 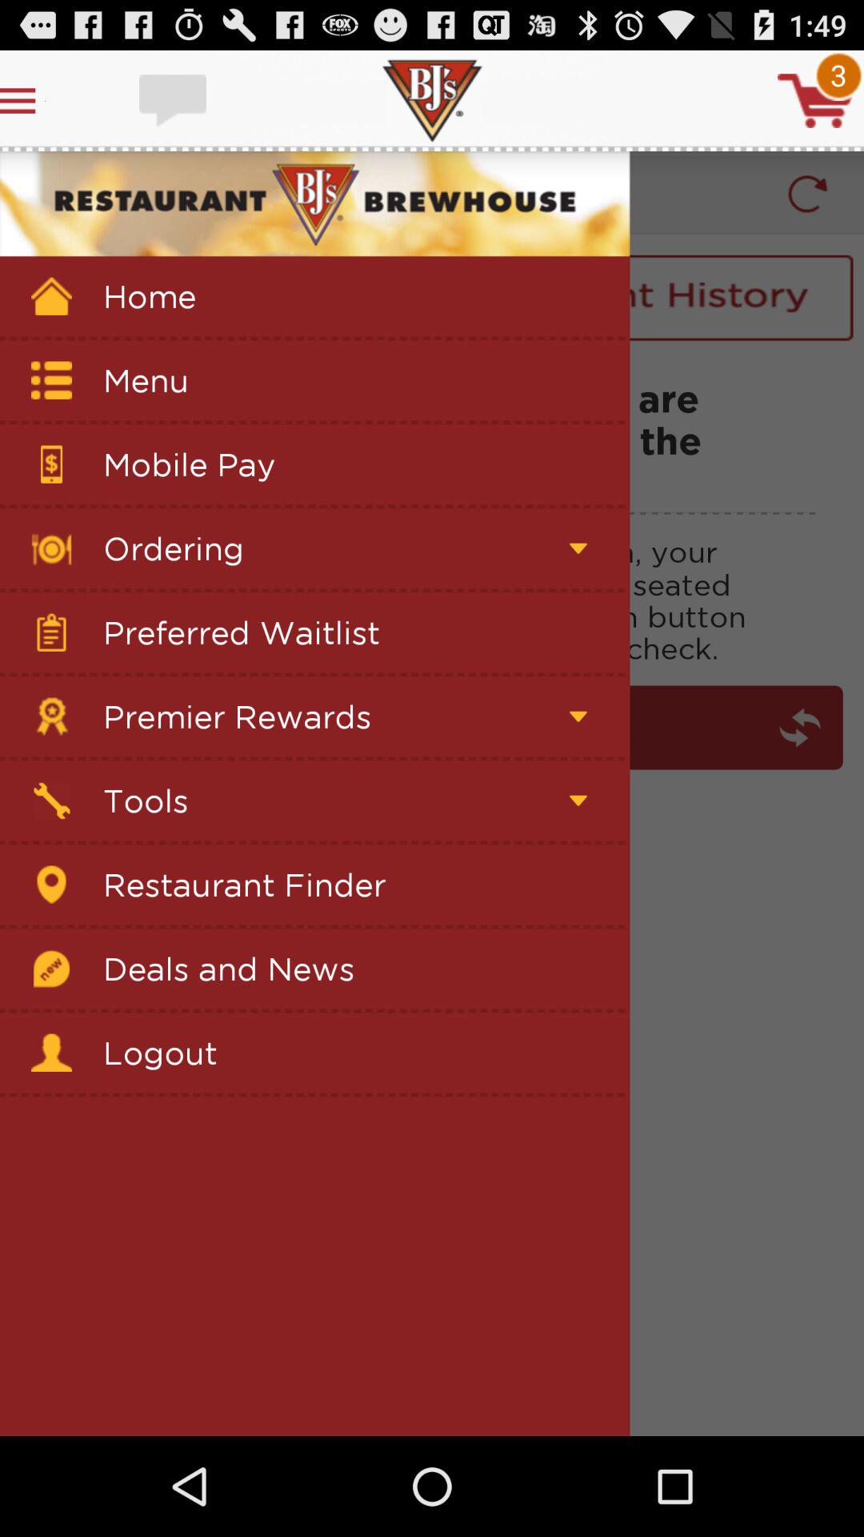 What do you see at coordinates (578, 801) in the screenshot?
I see `select the drop down icon which is right side of the text tools` at bounding box center [578, 801].